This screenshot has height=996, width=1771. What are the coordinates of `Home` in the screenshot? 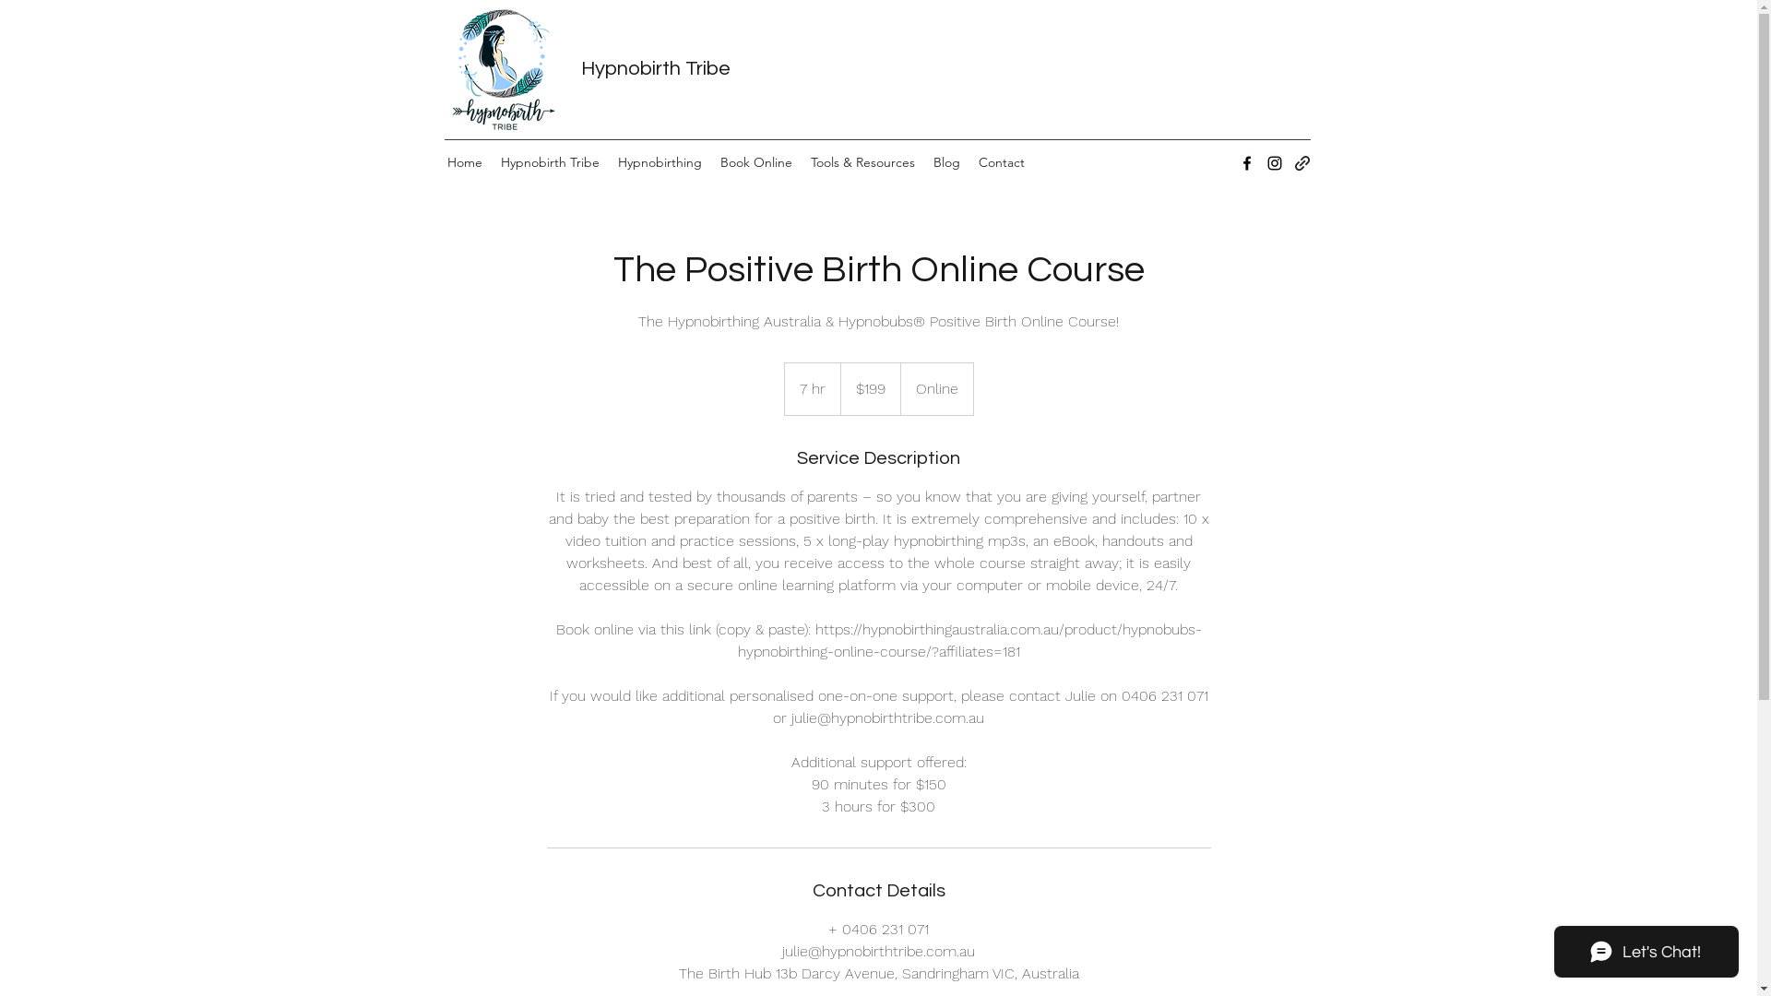 It's located at (464, 162).